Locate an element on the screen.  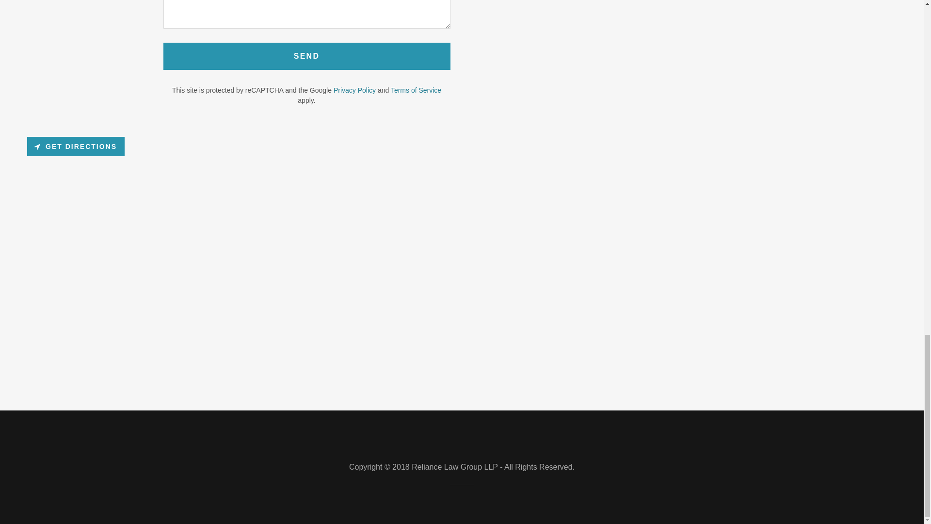
SEND is located at coordinates (306, 56).